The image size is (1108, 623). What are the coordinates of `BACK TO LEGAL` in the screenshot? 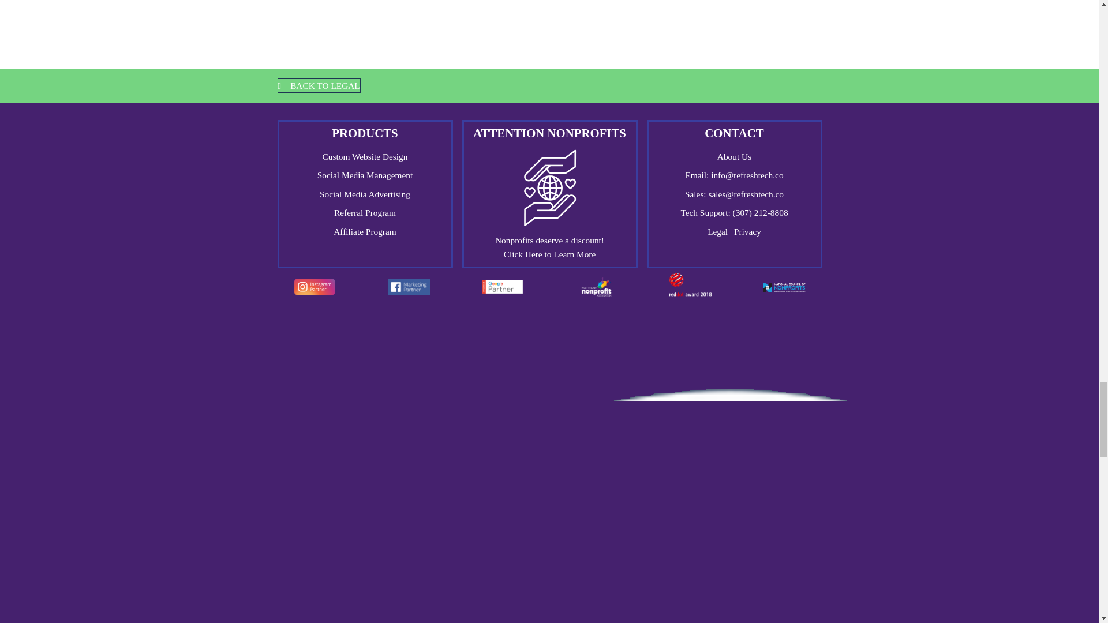 It's located at (319, 85).